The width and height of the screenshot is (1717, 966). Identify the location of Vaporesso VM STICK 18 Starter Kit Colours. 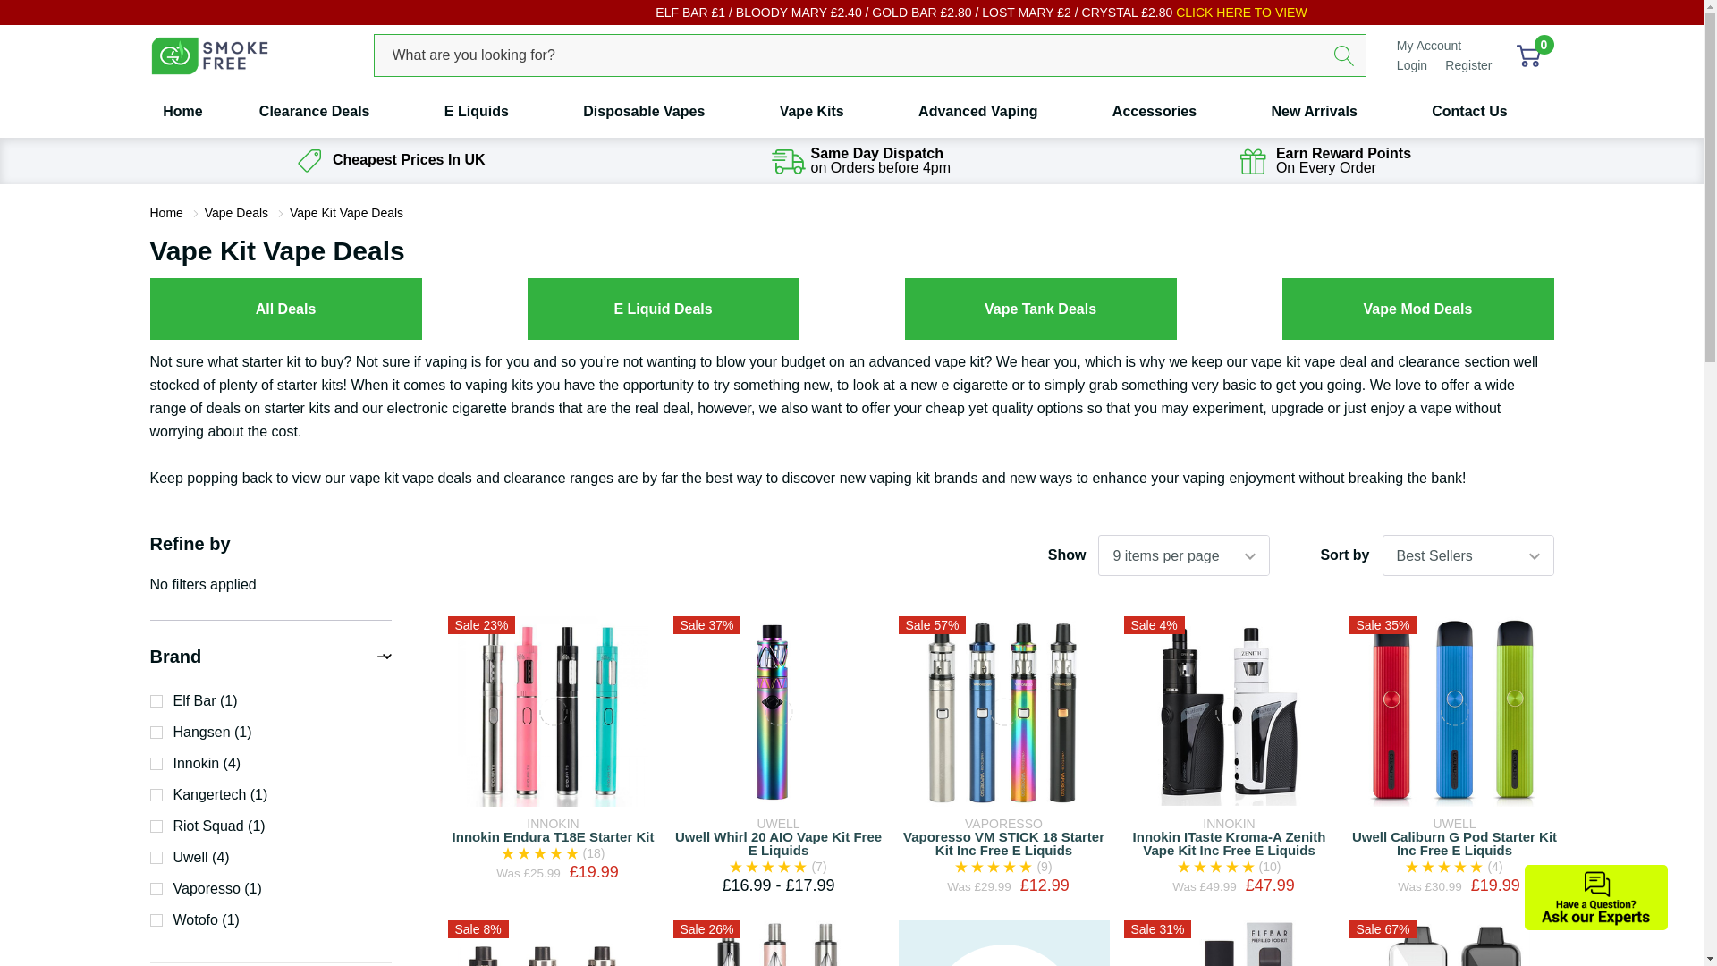
(1003, 710).